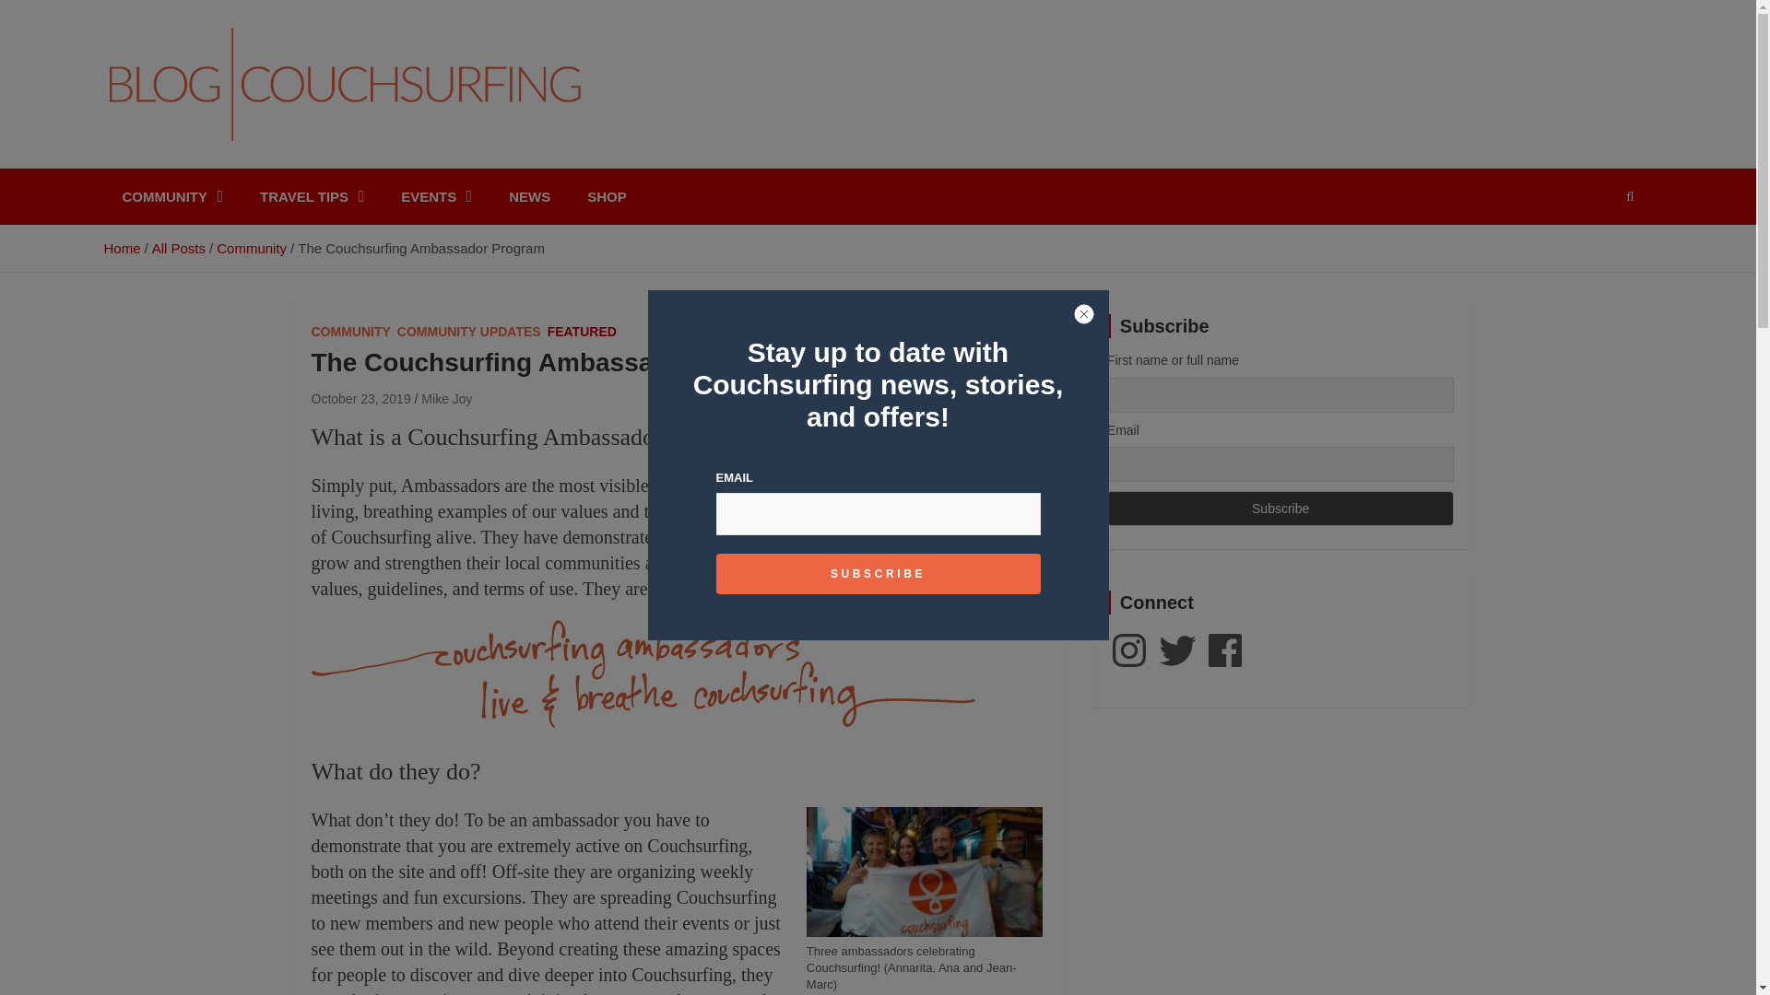 The width and height of the screenshot is (1770, 995). What do you see at coordinates (435, 196) in the screenshot?
I see `EVENTS` at bounding box center [435, 196].